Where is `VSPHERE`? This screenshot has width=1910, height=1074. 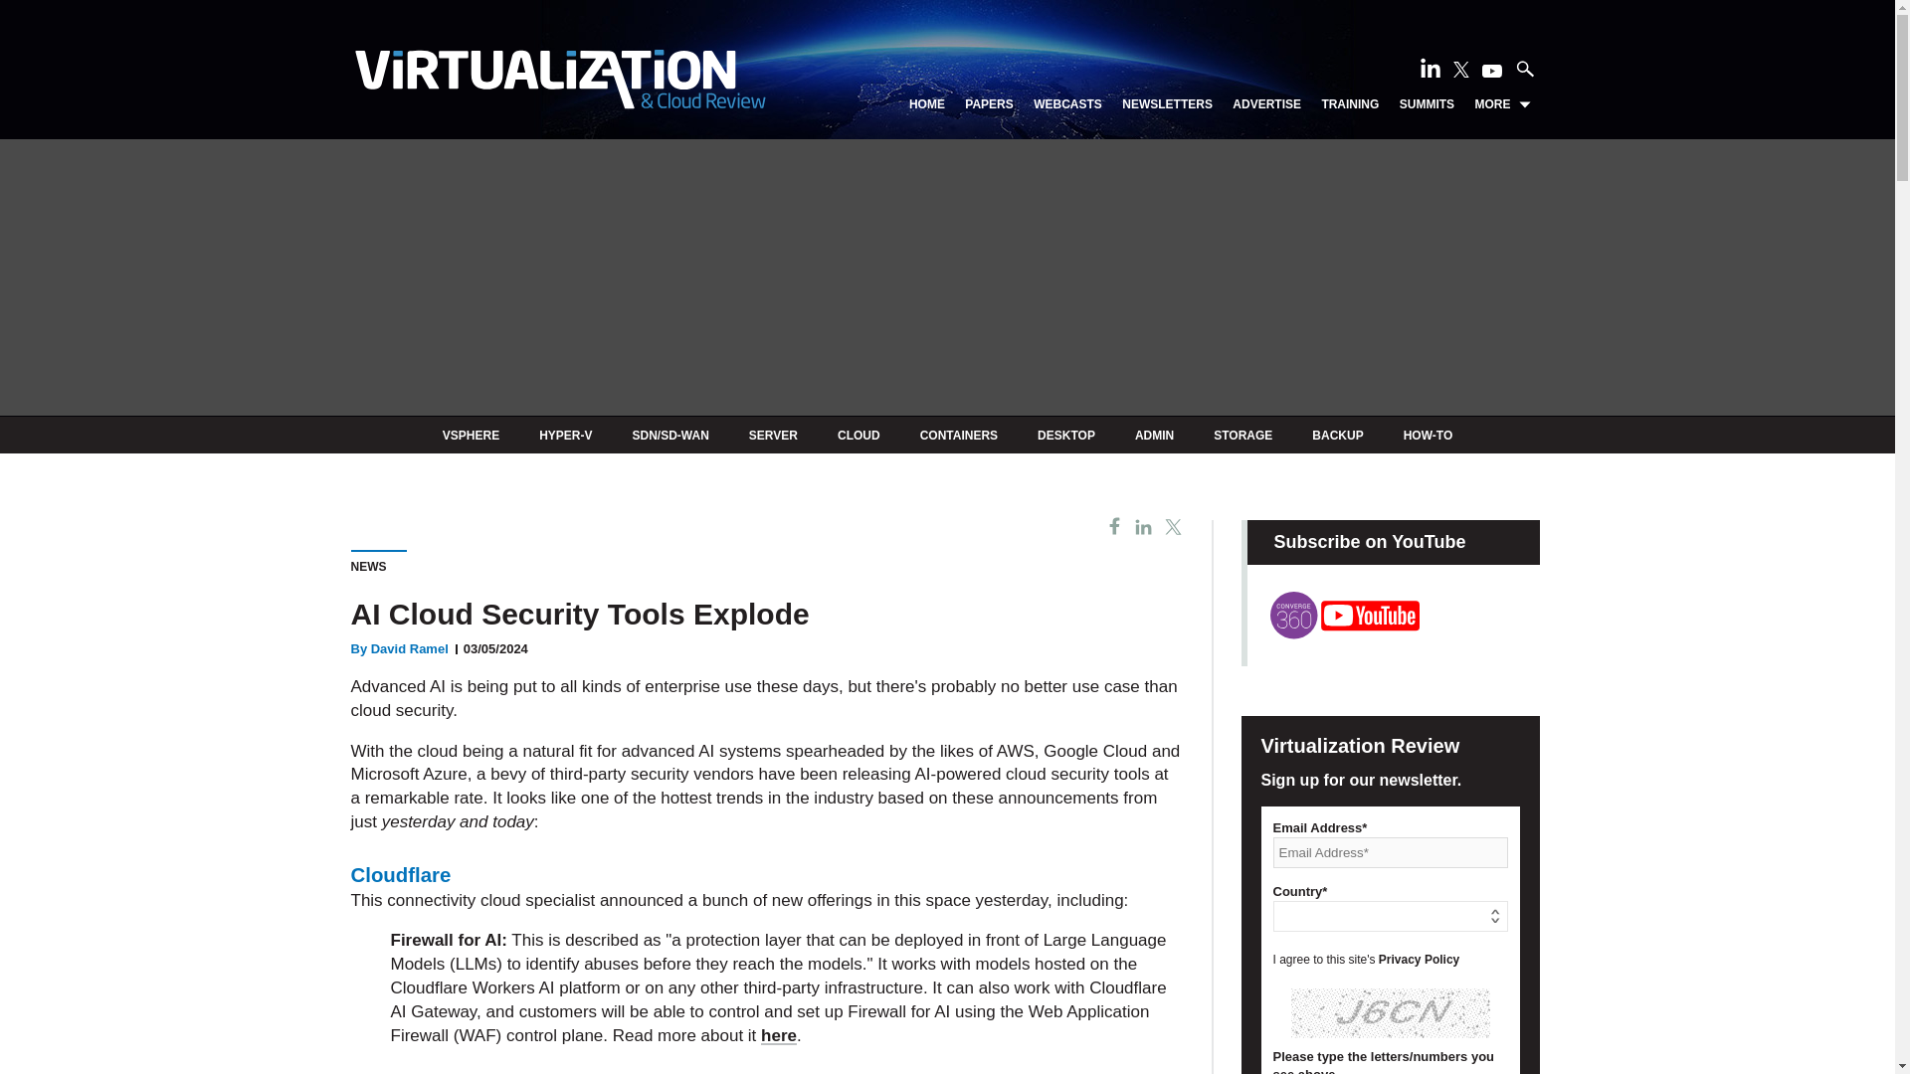 VSPHERE is located at coordinates (471, 435).